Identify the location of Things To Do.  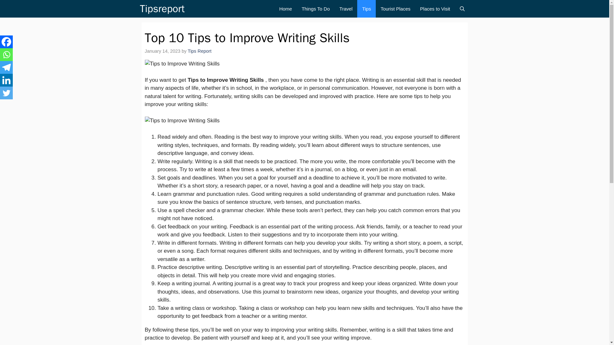
(315, 9).